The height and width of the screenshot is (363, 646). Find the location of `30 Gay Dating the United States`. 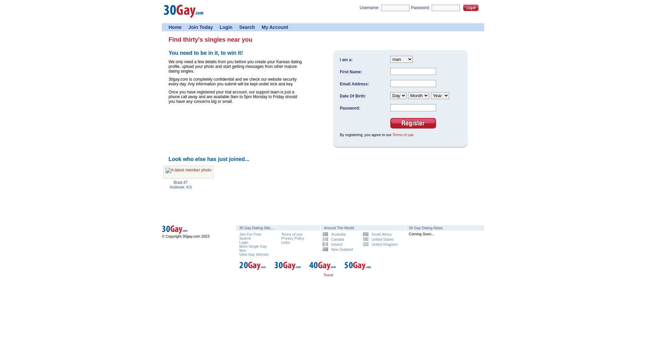

30 Gay Dating the United States is located at coordinates (192, 230).